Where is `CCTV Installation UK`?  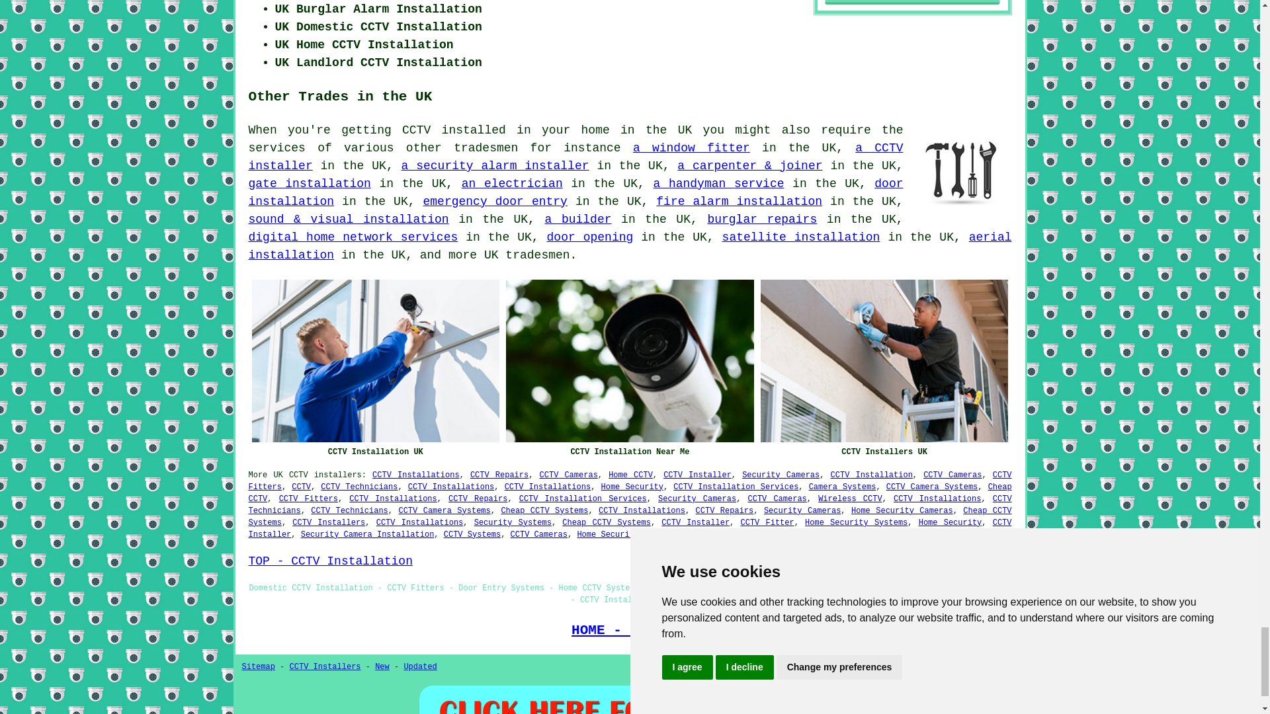
CCTV Installation UK is located at coordinates (375, 361).